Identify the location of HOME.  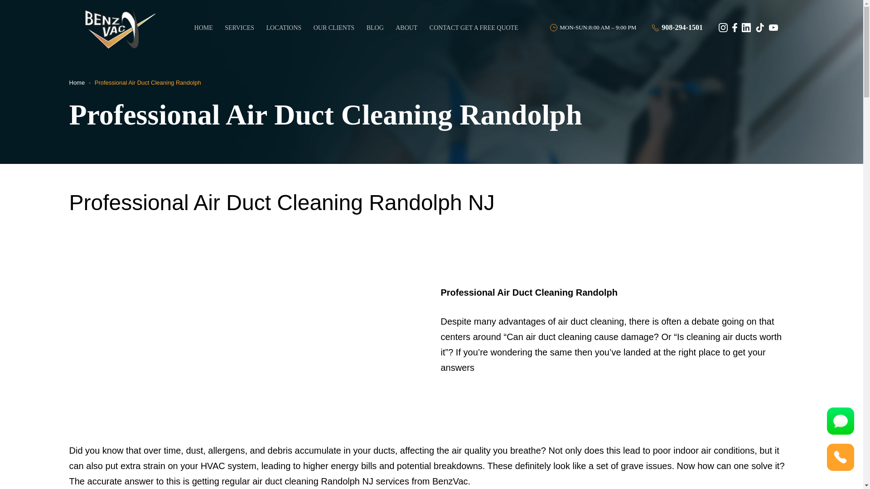
(203, 27).